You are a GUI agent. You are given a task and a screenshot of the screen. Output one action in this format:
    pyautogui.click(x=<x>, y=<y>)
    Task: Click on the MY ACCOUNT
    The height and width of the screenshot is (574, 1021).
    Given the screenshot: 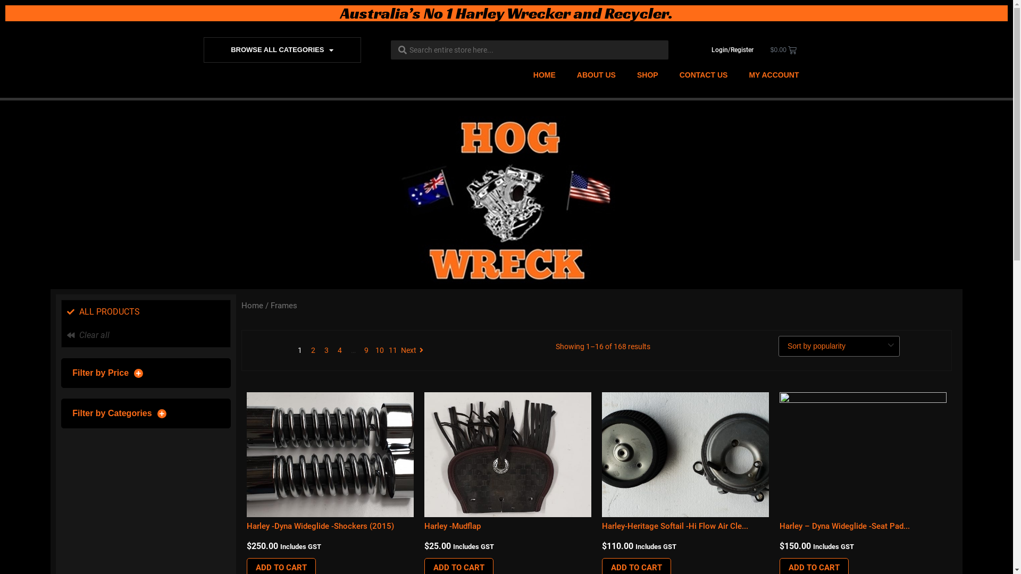 What is the action you would take?
    pyautogui.click(x=774, y=75)
    